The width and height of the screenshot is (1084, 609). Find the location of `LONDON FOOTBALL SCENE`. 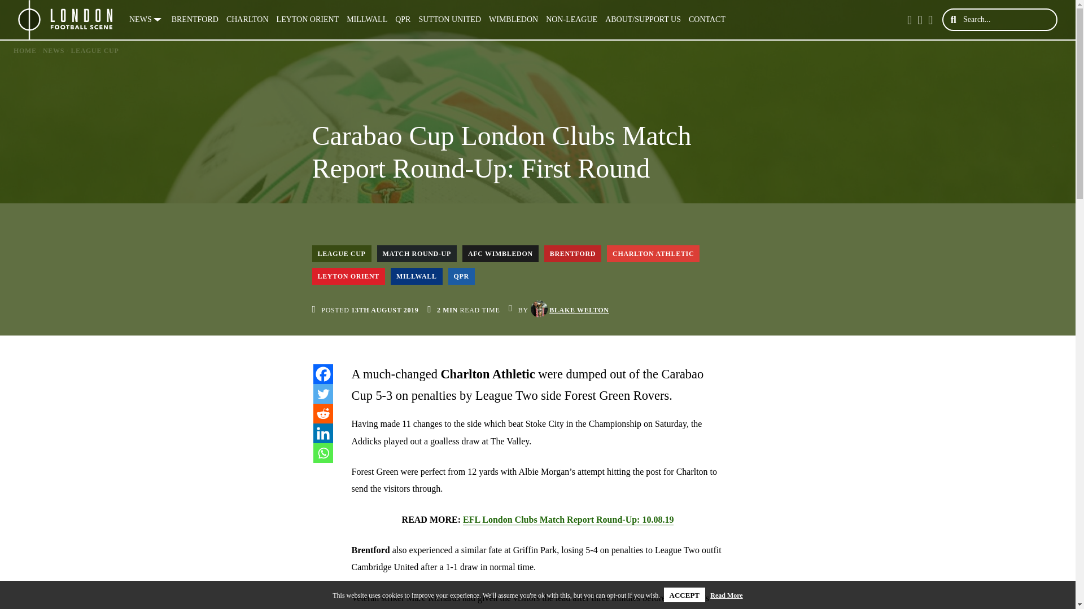

LONDON FOOTBALL SCENE is located at coordinates (65, 20).